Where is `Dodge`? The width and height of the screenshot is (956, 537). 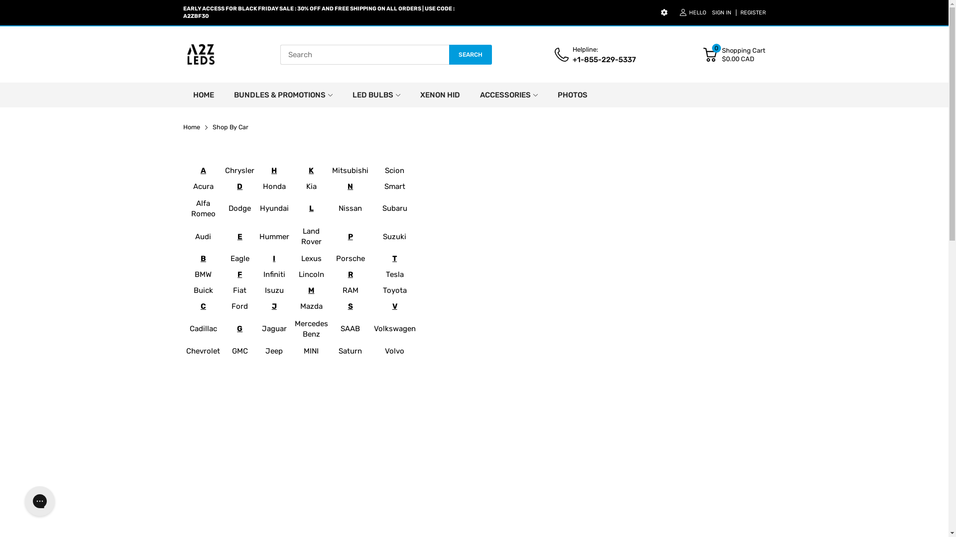
Dodge is located at coordinates (240, 208).